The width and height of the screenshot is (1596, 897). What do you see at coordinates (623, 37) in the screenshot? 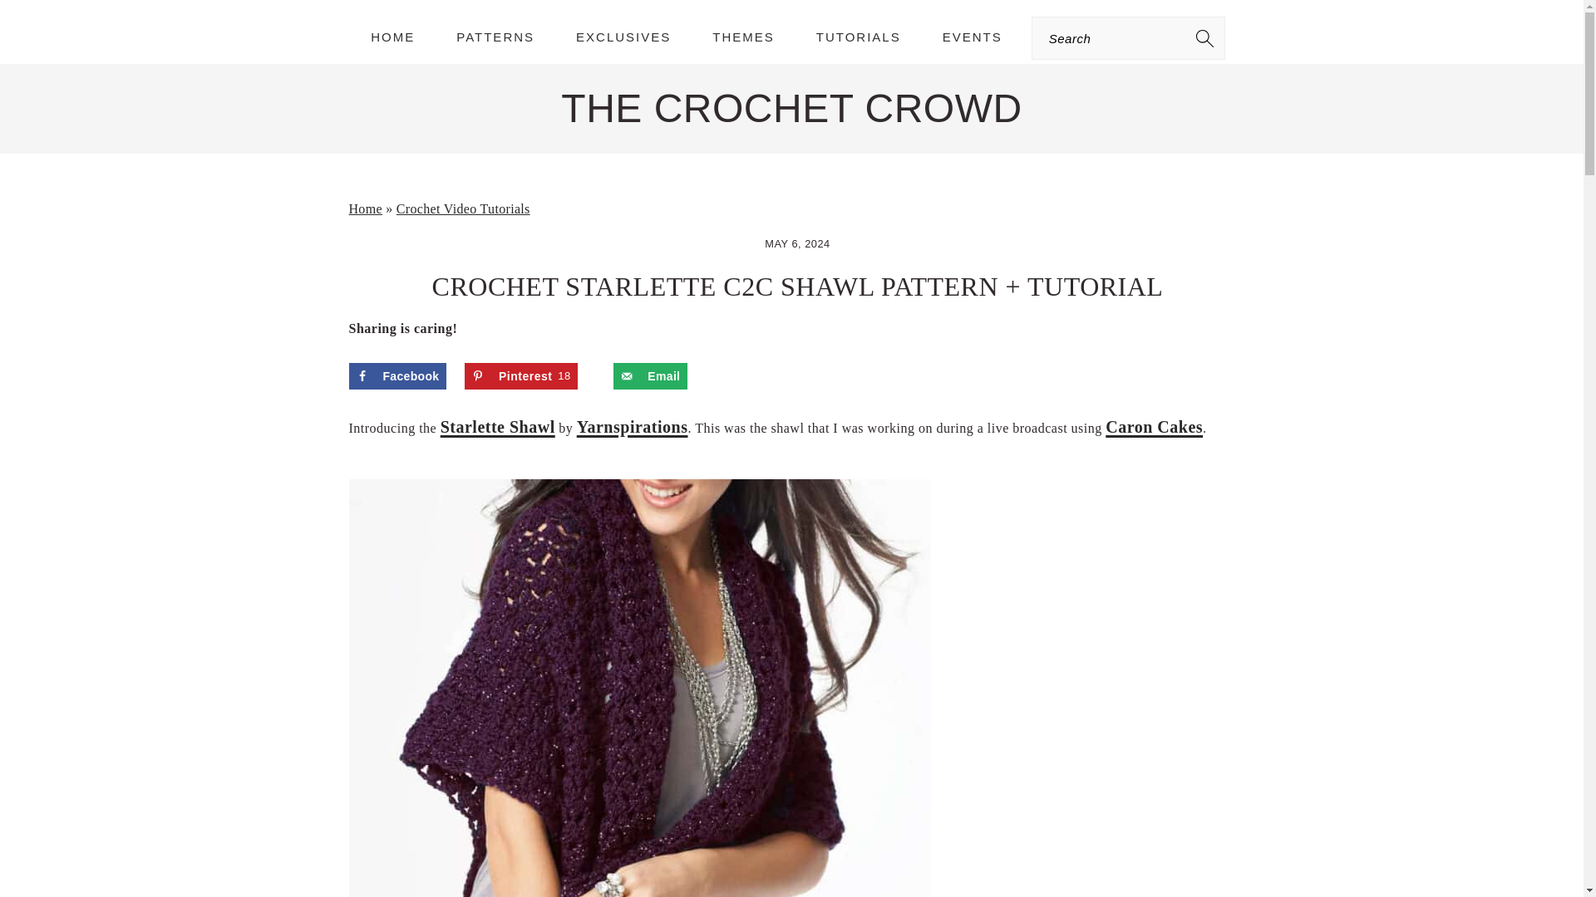
I see `EXCLUSIVES` at bounding box center [623, 37].